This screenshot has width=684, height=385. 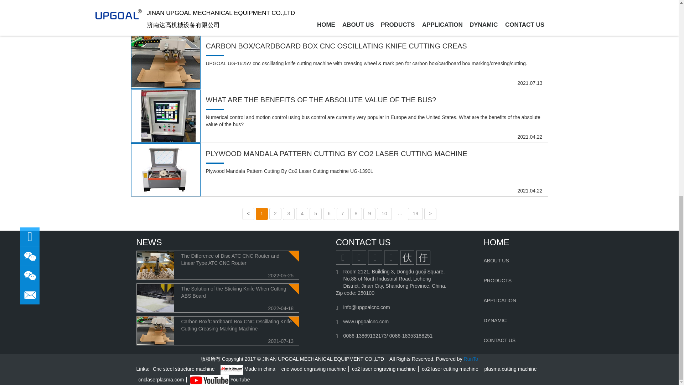 I want to click on cnclaserplasma.com, so click(x=162, y=380).